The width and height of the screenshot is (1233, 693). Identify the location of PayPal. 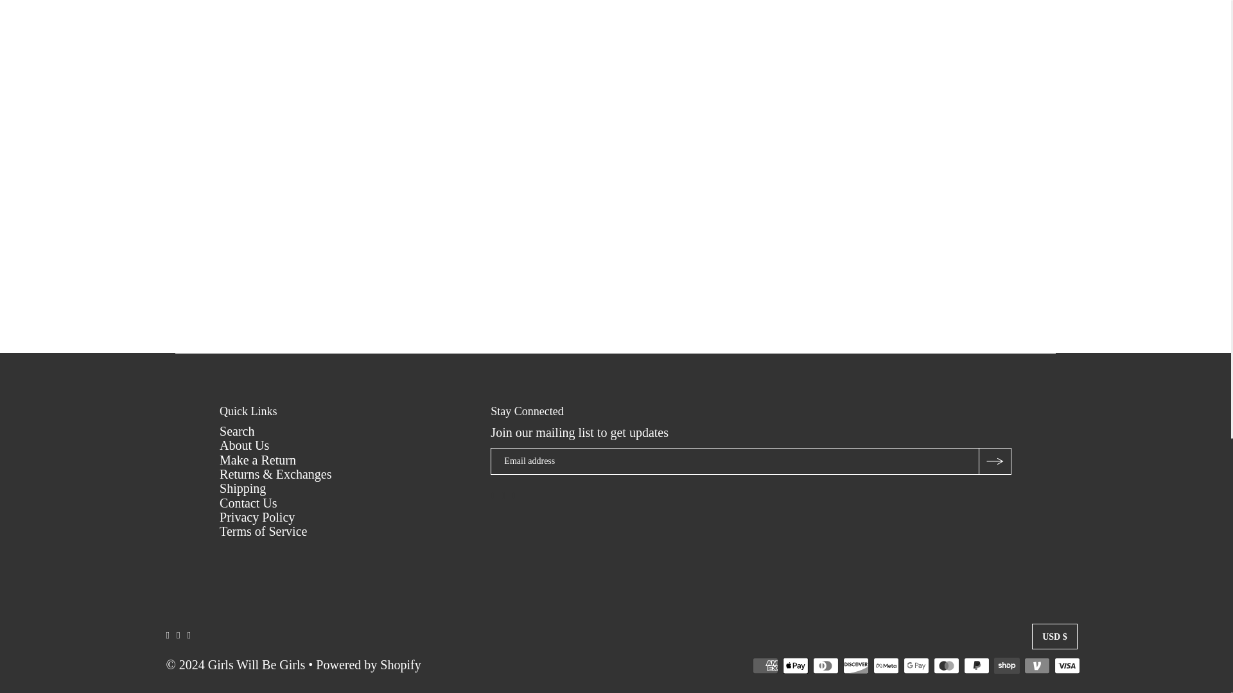
(977, 665).